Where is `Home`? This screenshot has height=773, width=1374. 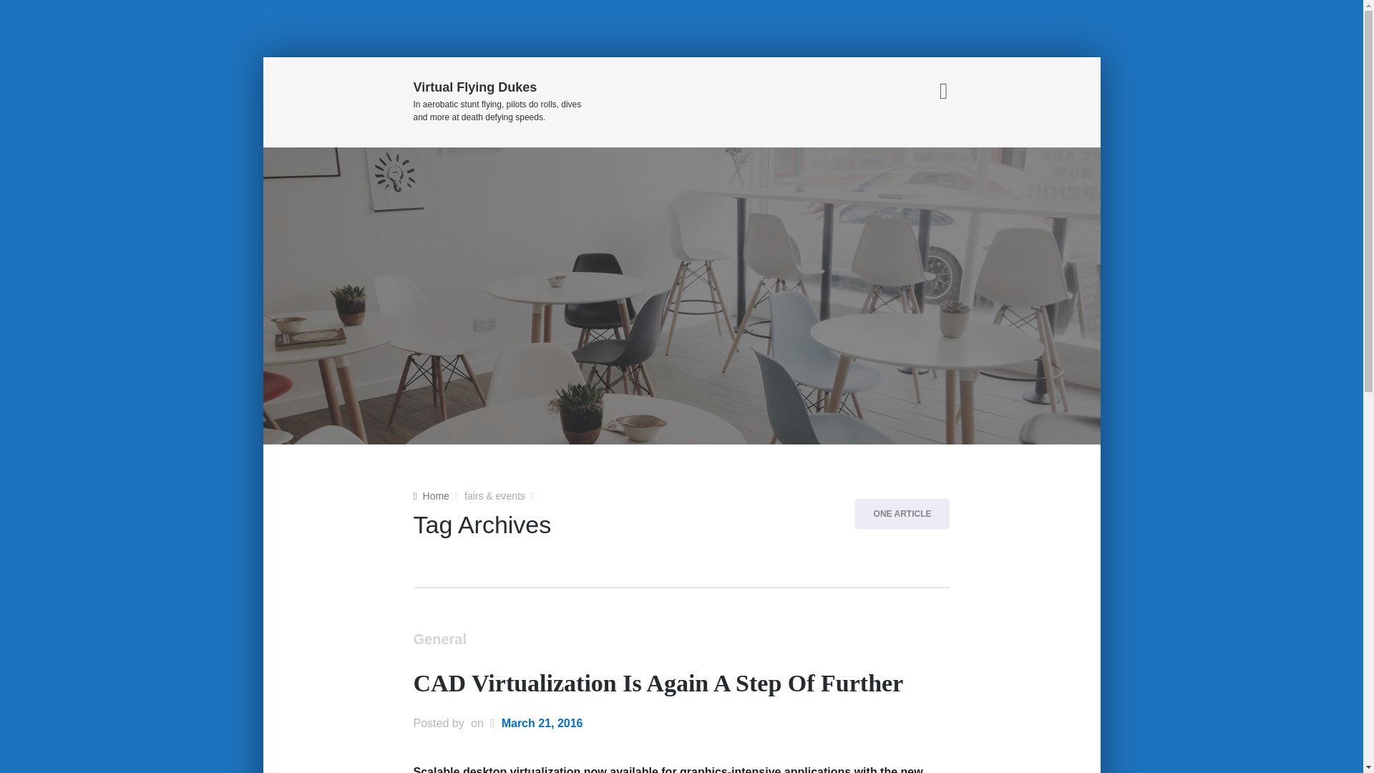
Home is located at coordinates (431, 495).